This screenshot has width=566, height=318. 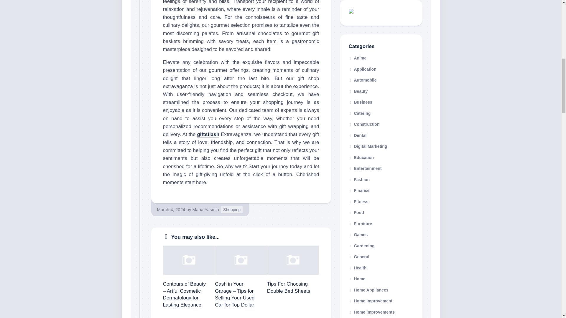 I want to click on Catering, so click(x=360, y=113).